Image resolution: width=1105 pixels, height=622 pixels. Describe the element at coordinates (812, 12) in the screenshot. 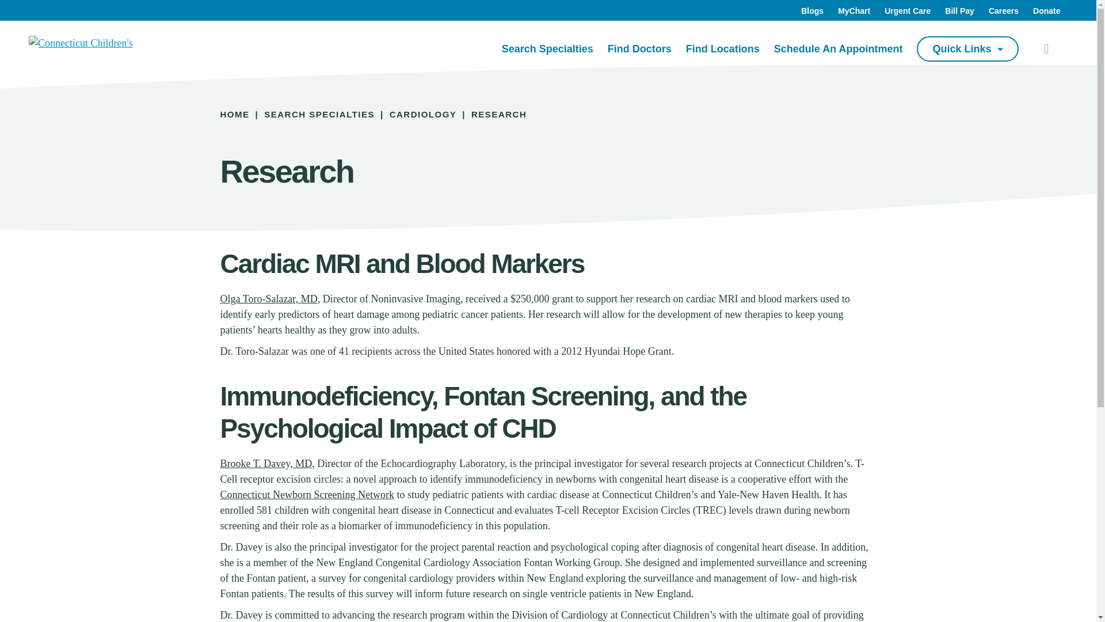

I see `Blogs` at that location.